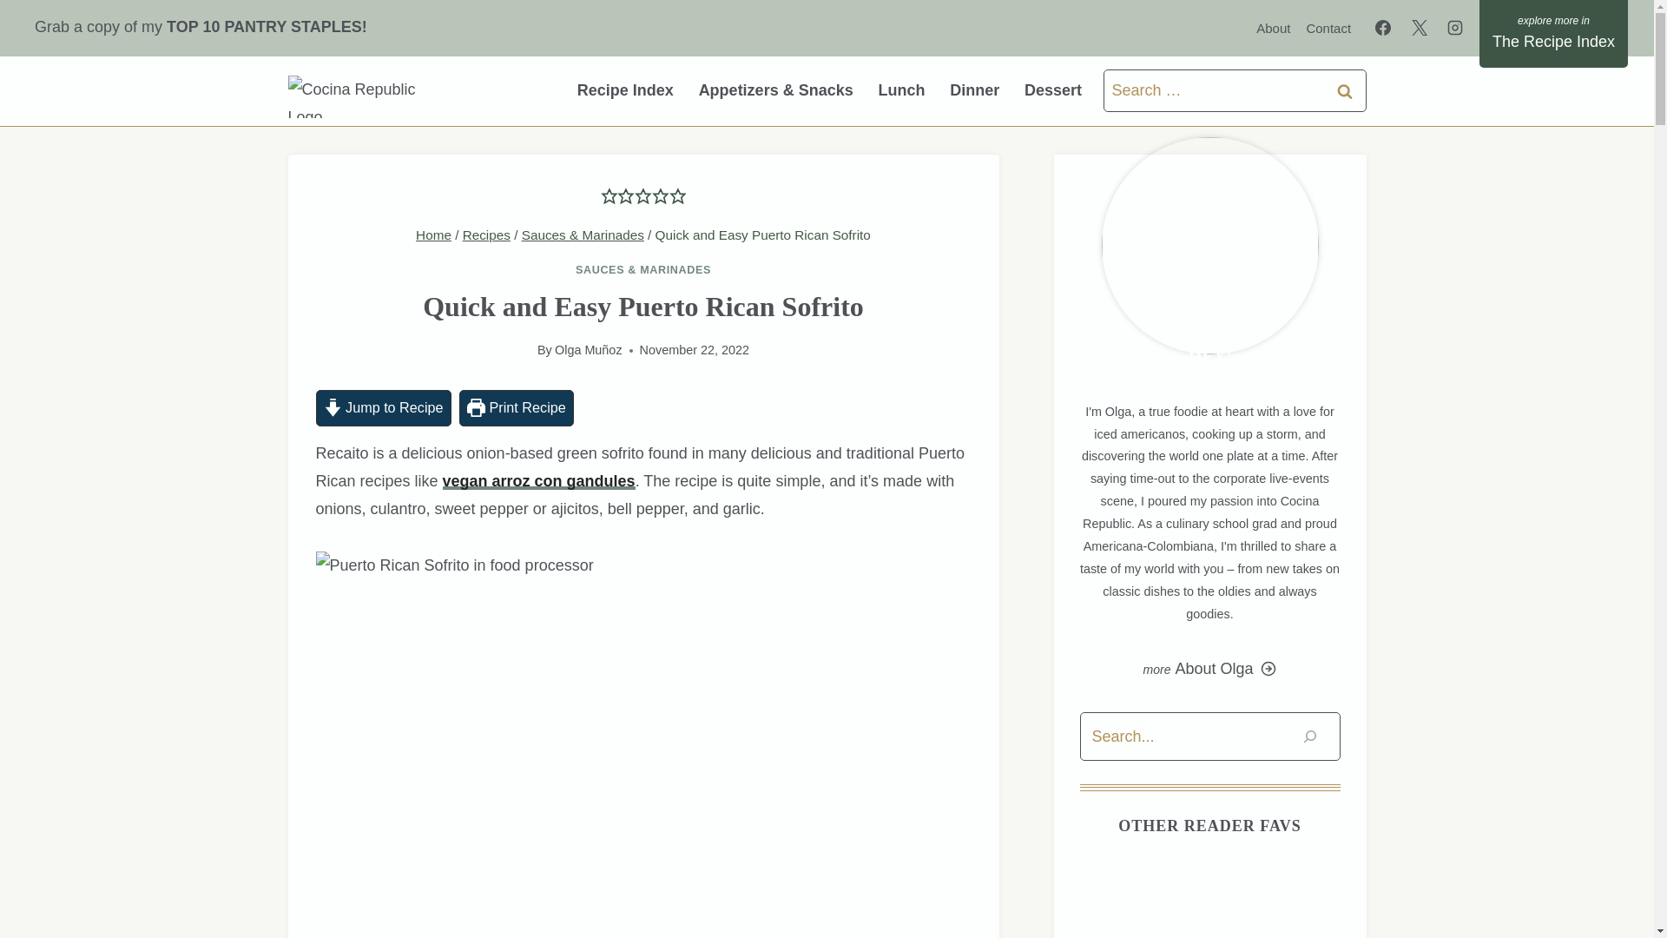  What do you see at coordinates (271, 26) in the screenshot?
I see `TOP 10 PANTRY STAPLES!  ` at bounding box center [271, 26].